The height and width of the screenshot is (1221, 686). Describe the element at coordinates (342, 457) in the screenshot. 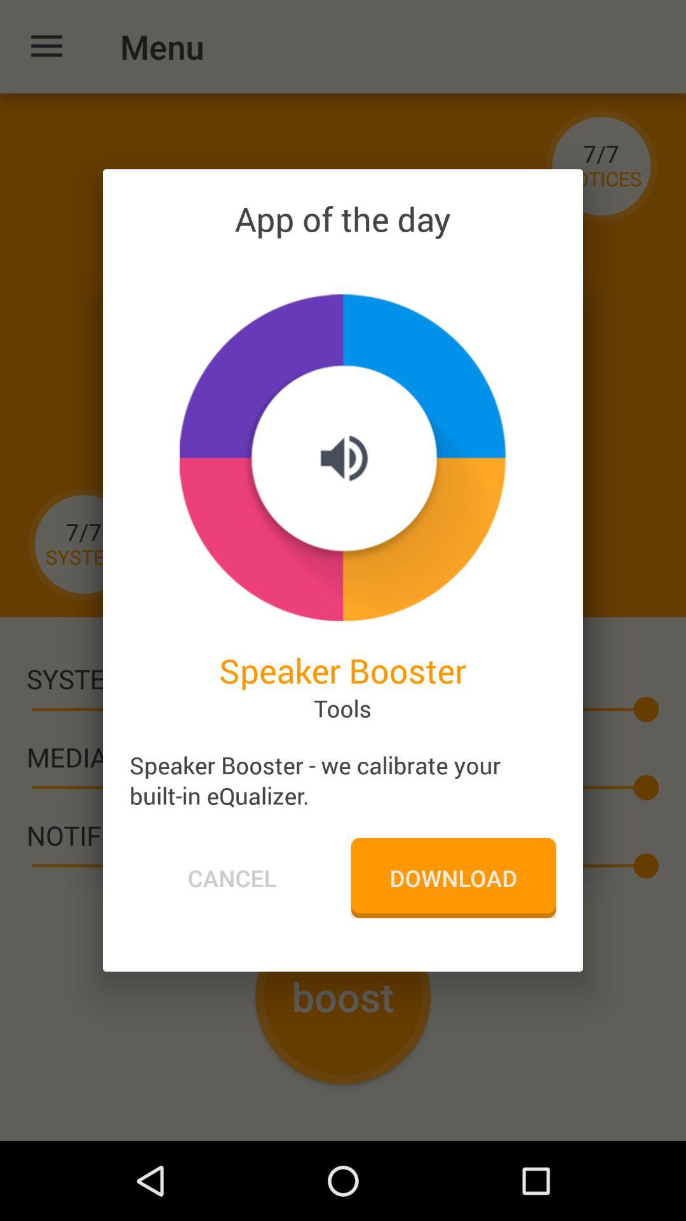

I see `launch item above speaker booster item` at that location.